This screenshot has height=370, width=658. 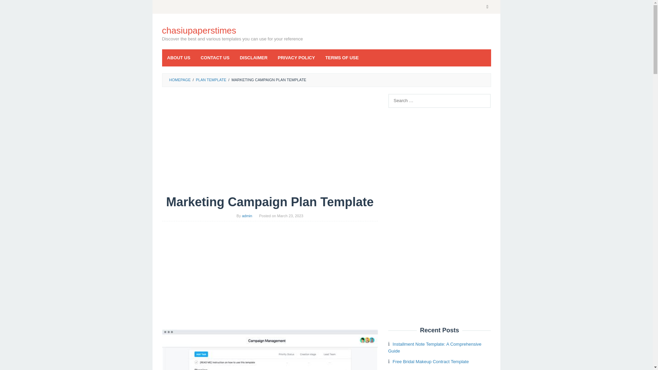 What do you see at coordinates (215, 58) in the screenshot?
I see `CONTACT US` at bounding box center [215, 58].